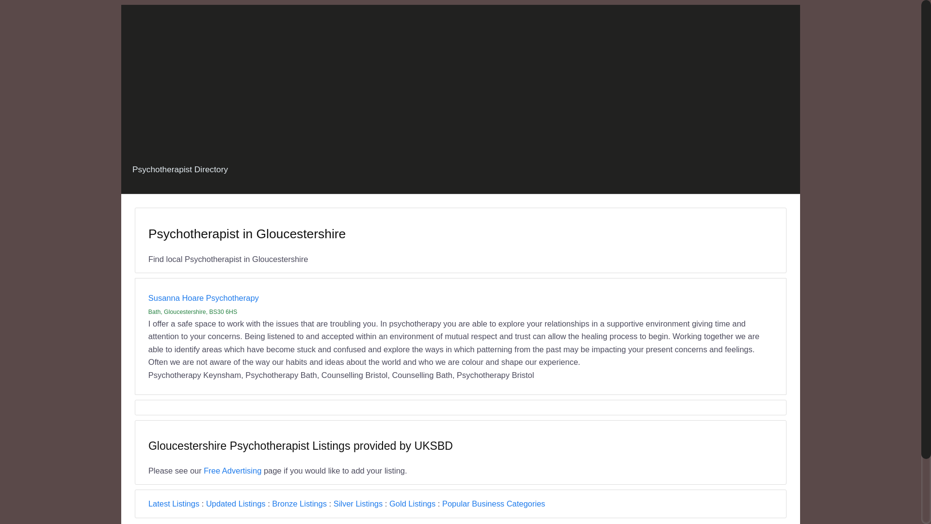 This screenshot has height=524, width=931. Describe the element at coordinates (412, 504) in the screenshot. I see `Gold Listings` at that location.